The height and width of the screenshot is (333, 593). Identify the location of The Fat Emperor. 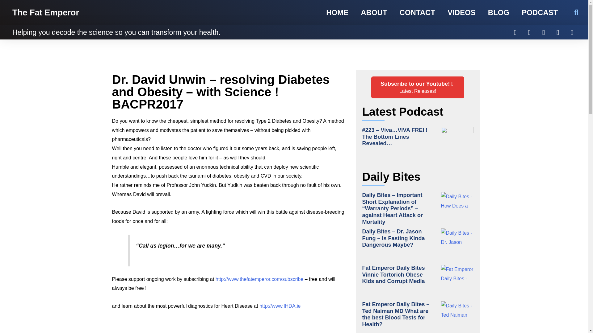
(529, 32).